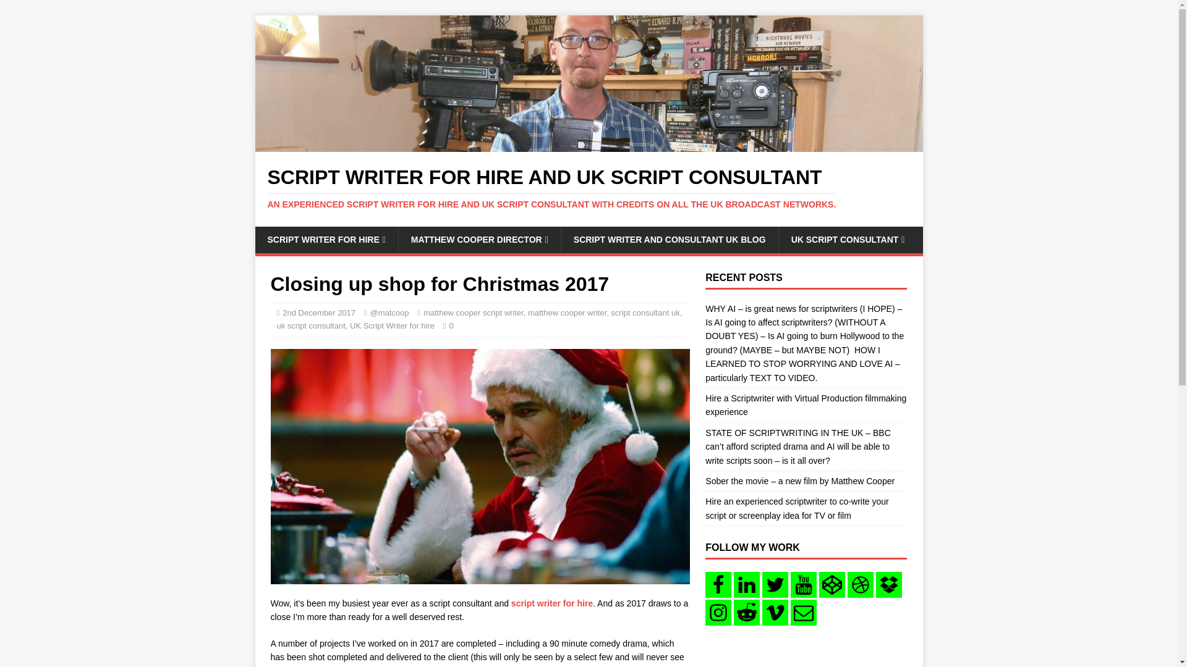  Describe the element at coordinates (718, 584) in the screenshot. I see `Facebook` at that location.